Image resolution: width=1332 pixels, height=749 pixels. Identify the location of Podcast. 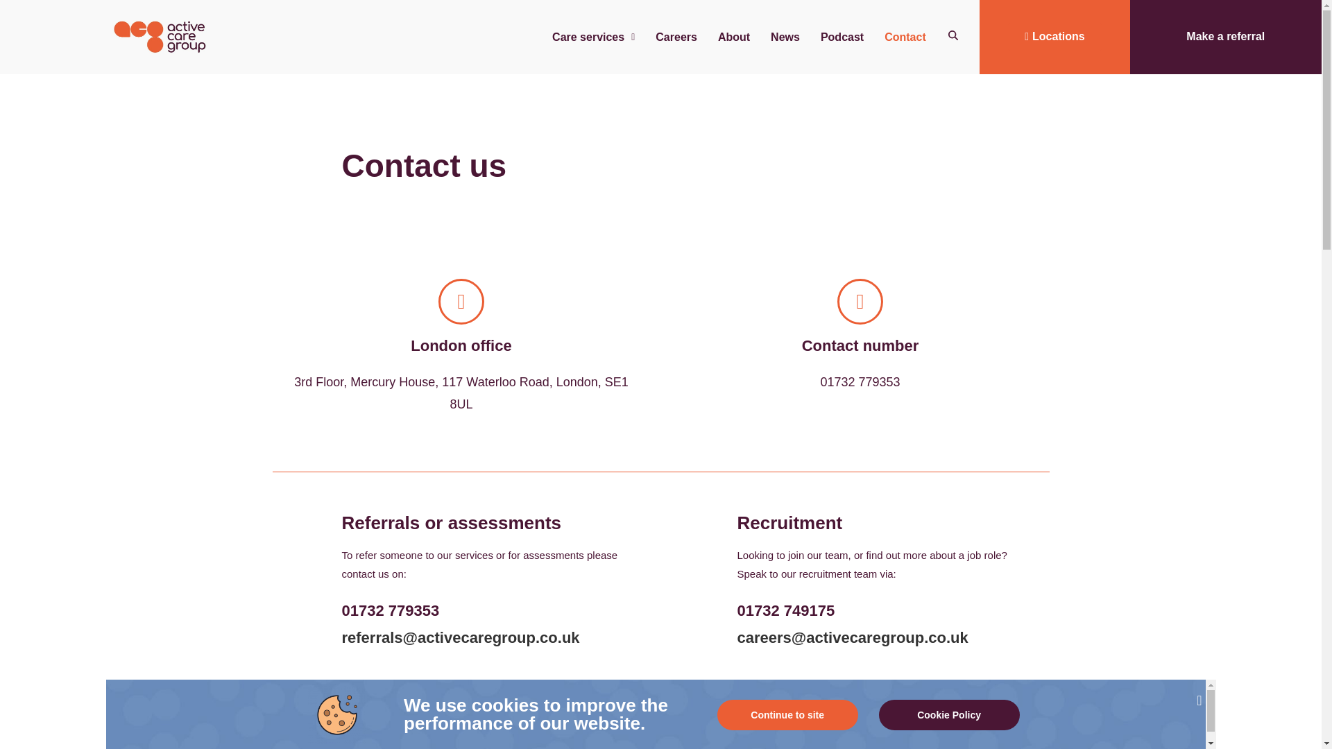
(842, 36).